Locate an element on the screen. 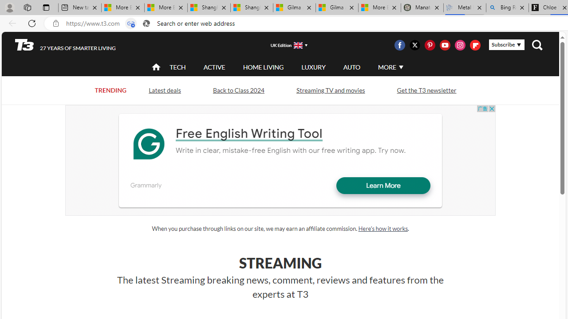  MORE  is located at coordinates (390, 67).